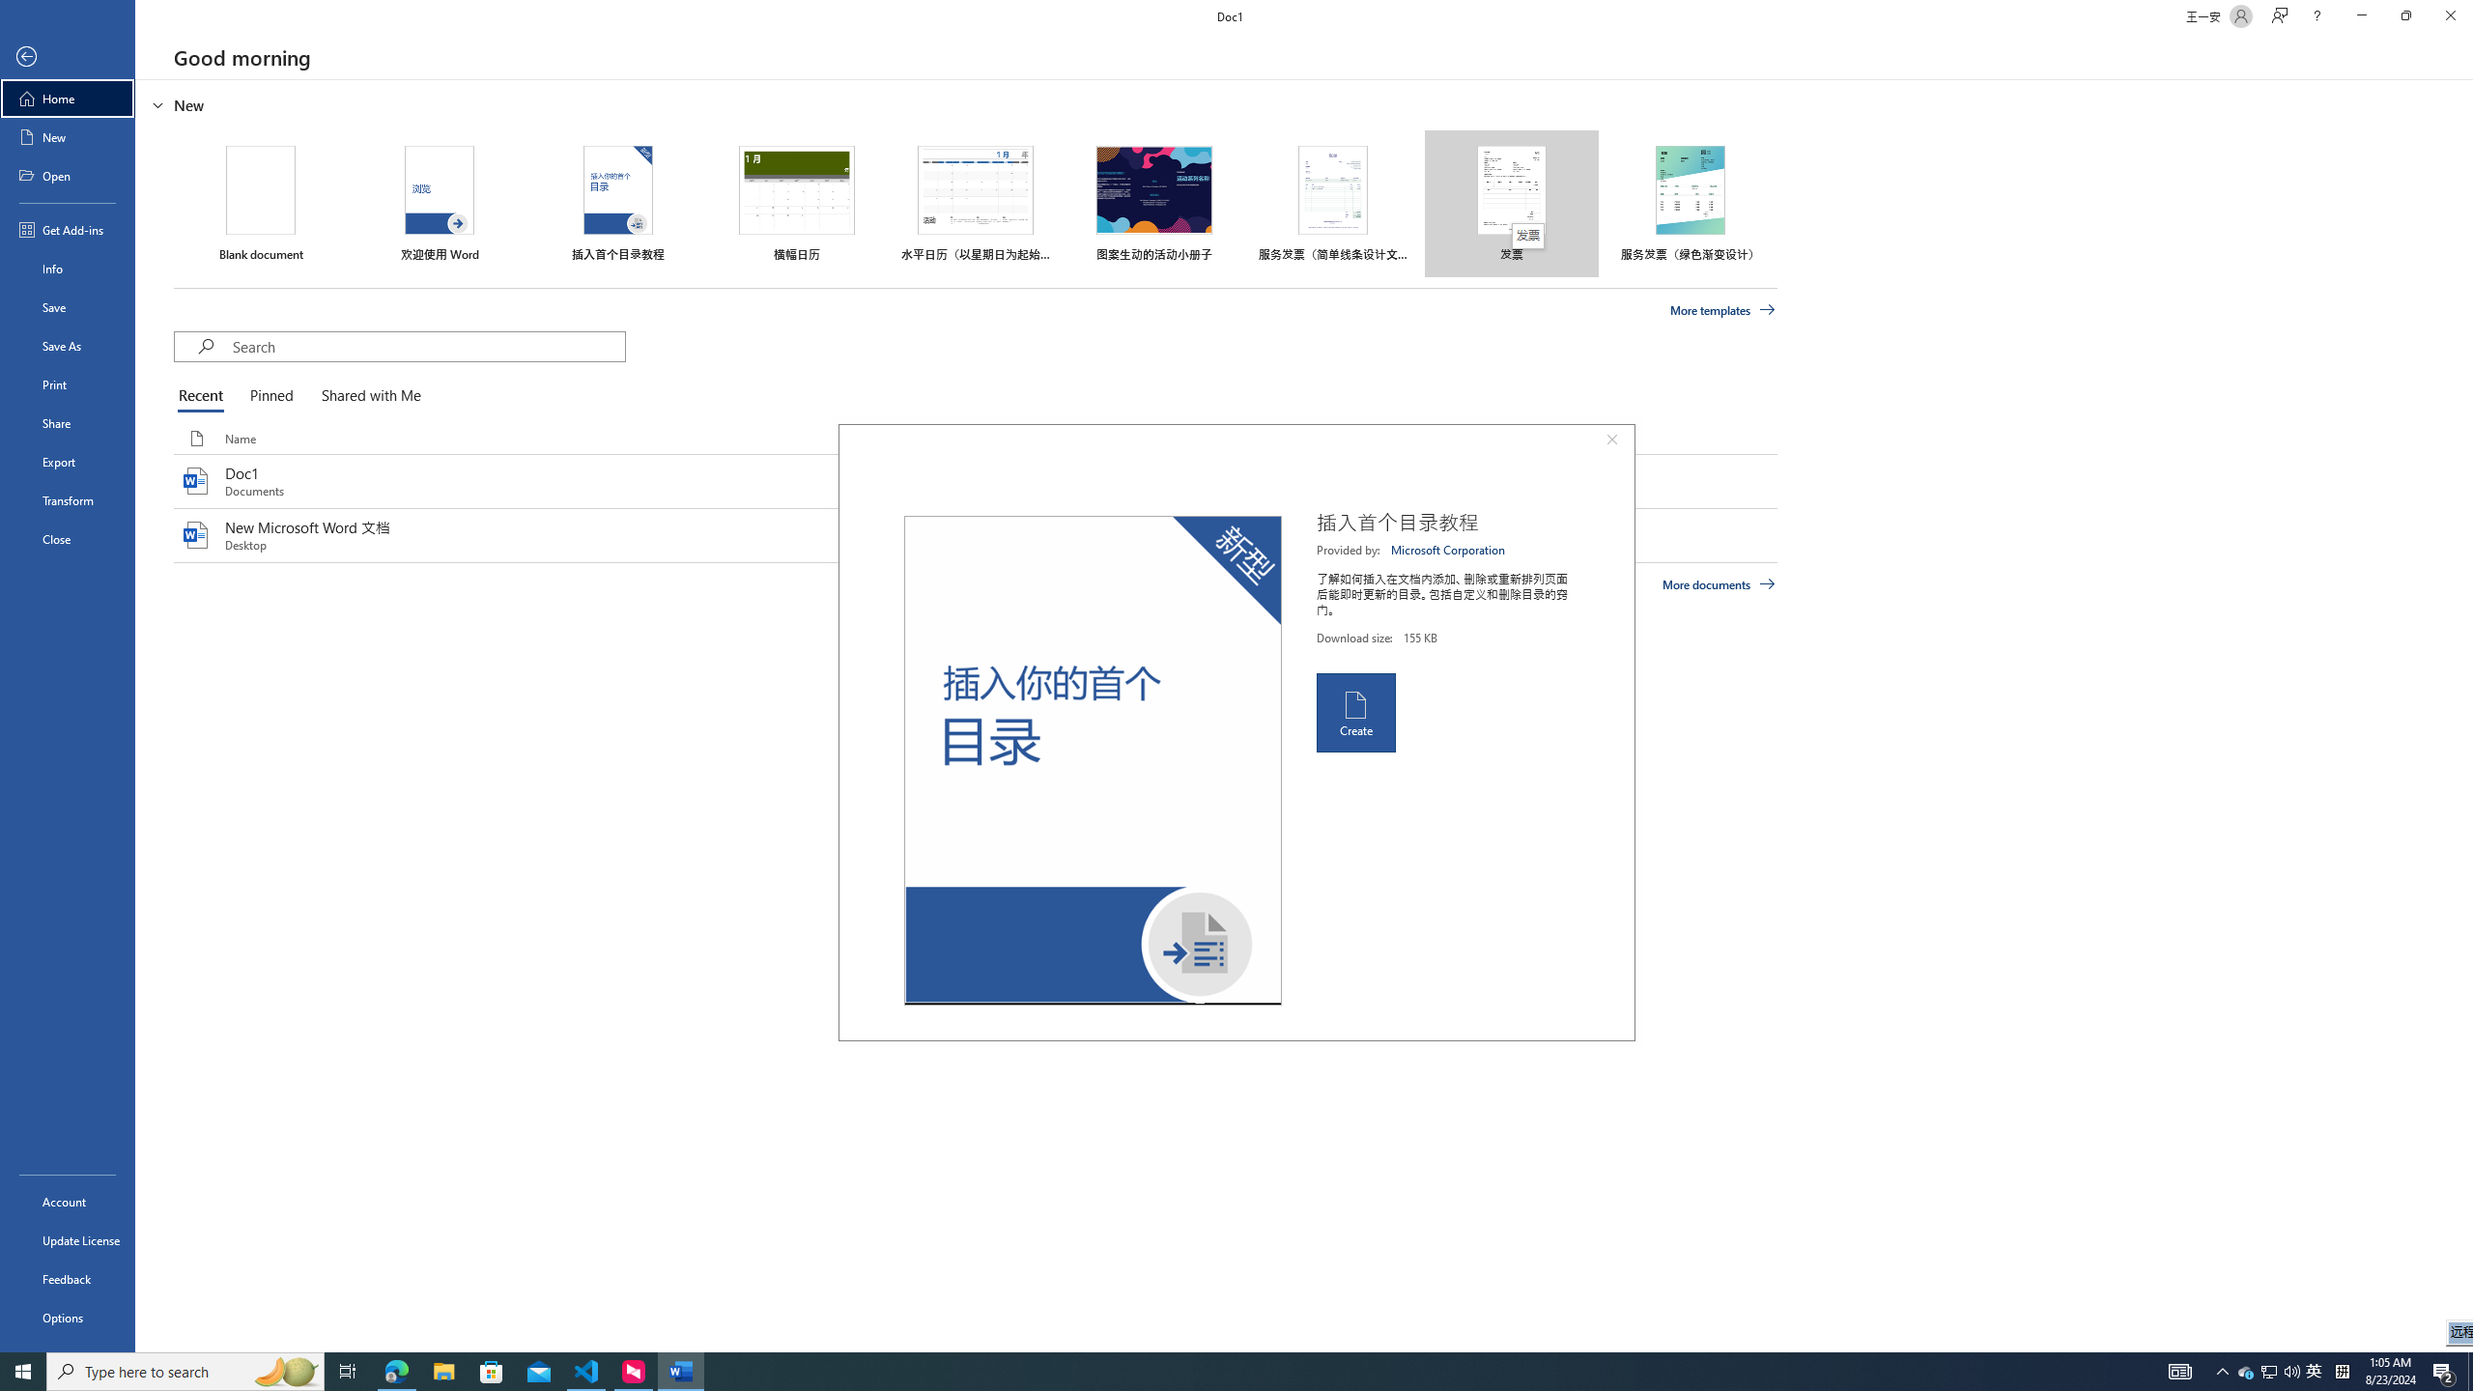 The image size is (2473, 1391). What do you see at coordinates (1449, 550) in the screenshot?
I see `Microsoft Corporation` at bounding box center [1449, 550].